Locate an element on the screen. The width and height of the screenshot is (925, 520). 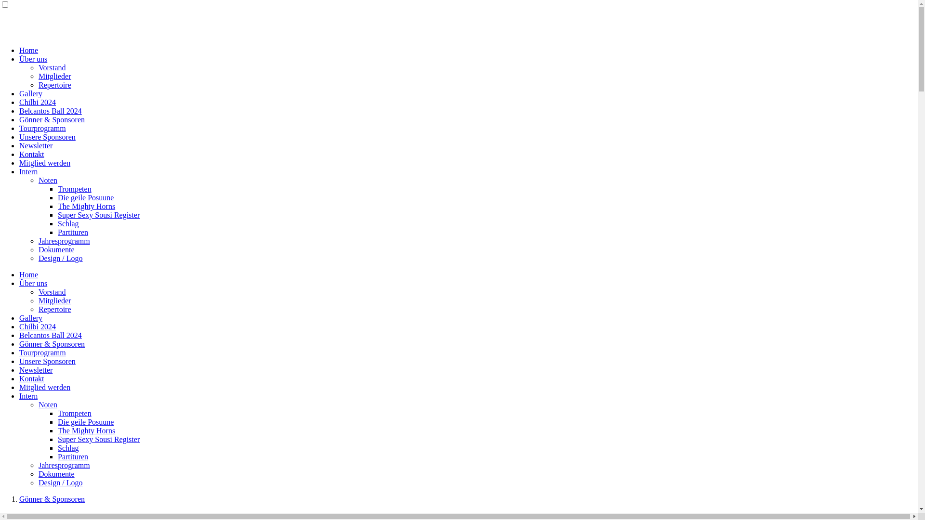
Newsletter is located at coordinates (36, 370).